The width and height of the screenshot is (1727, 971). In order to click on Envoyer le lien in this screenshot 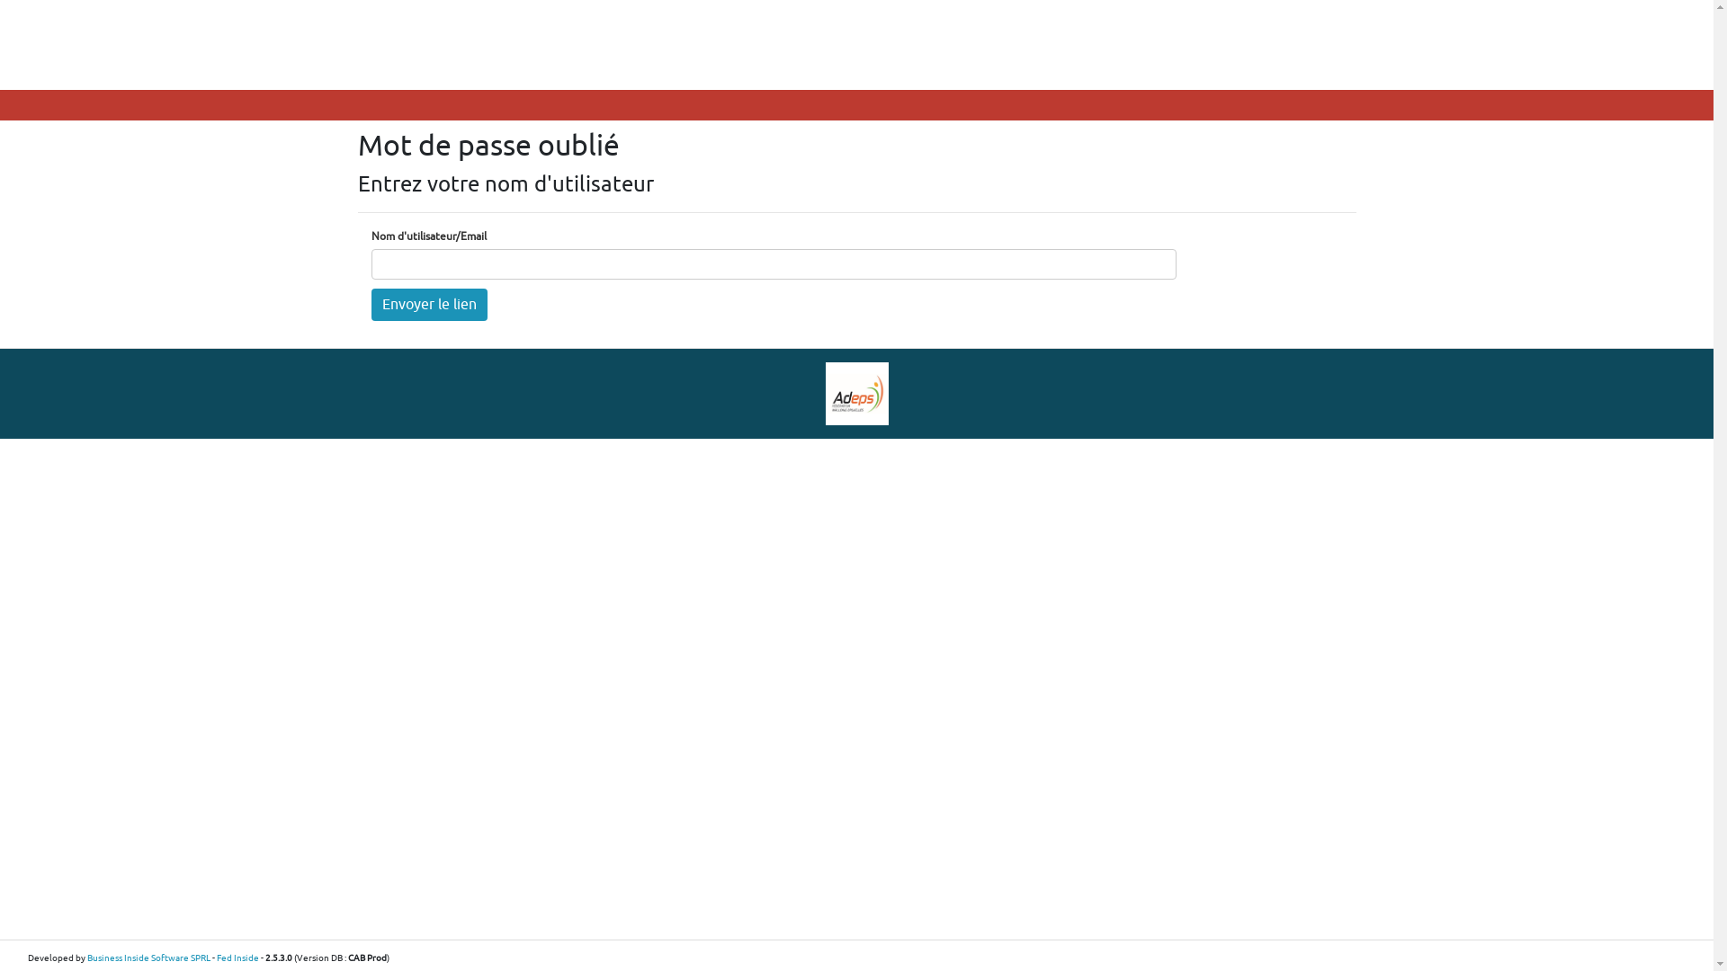, I will do `click(428, 305)`.